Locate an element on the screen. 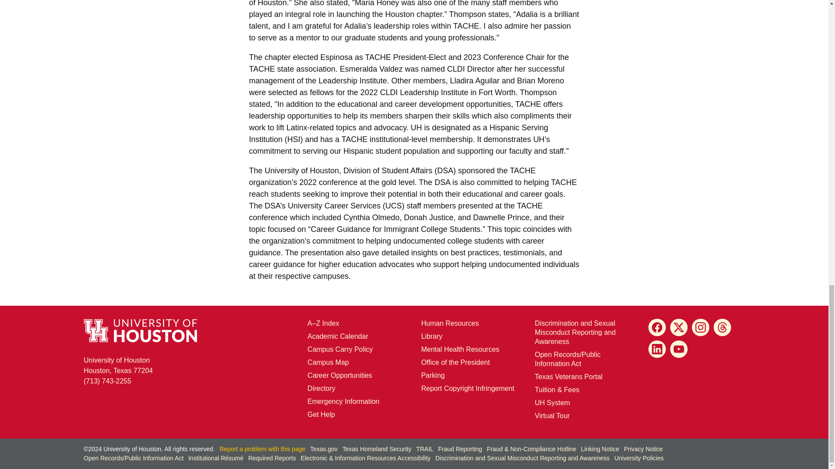  Human Resources is located at coordinates (450, 323).